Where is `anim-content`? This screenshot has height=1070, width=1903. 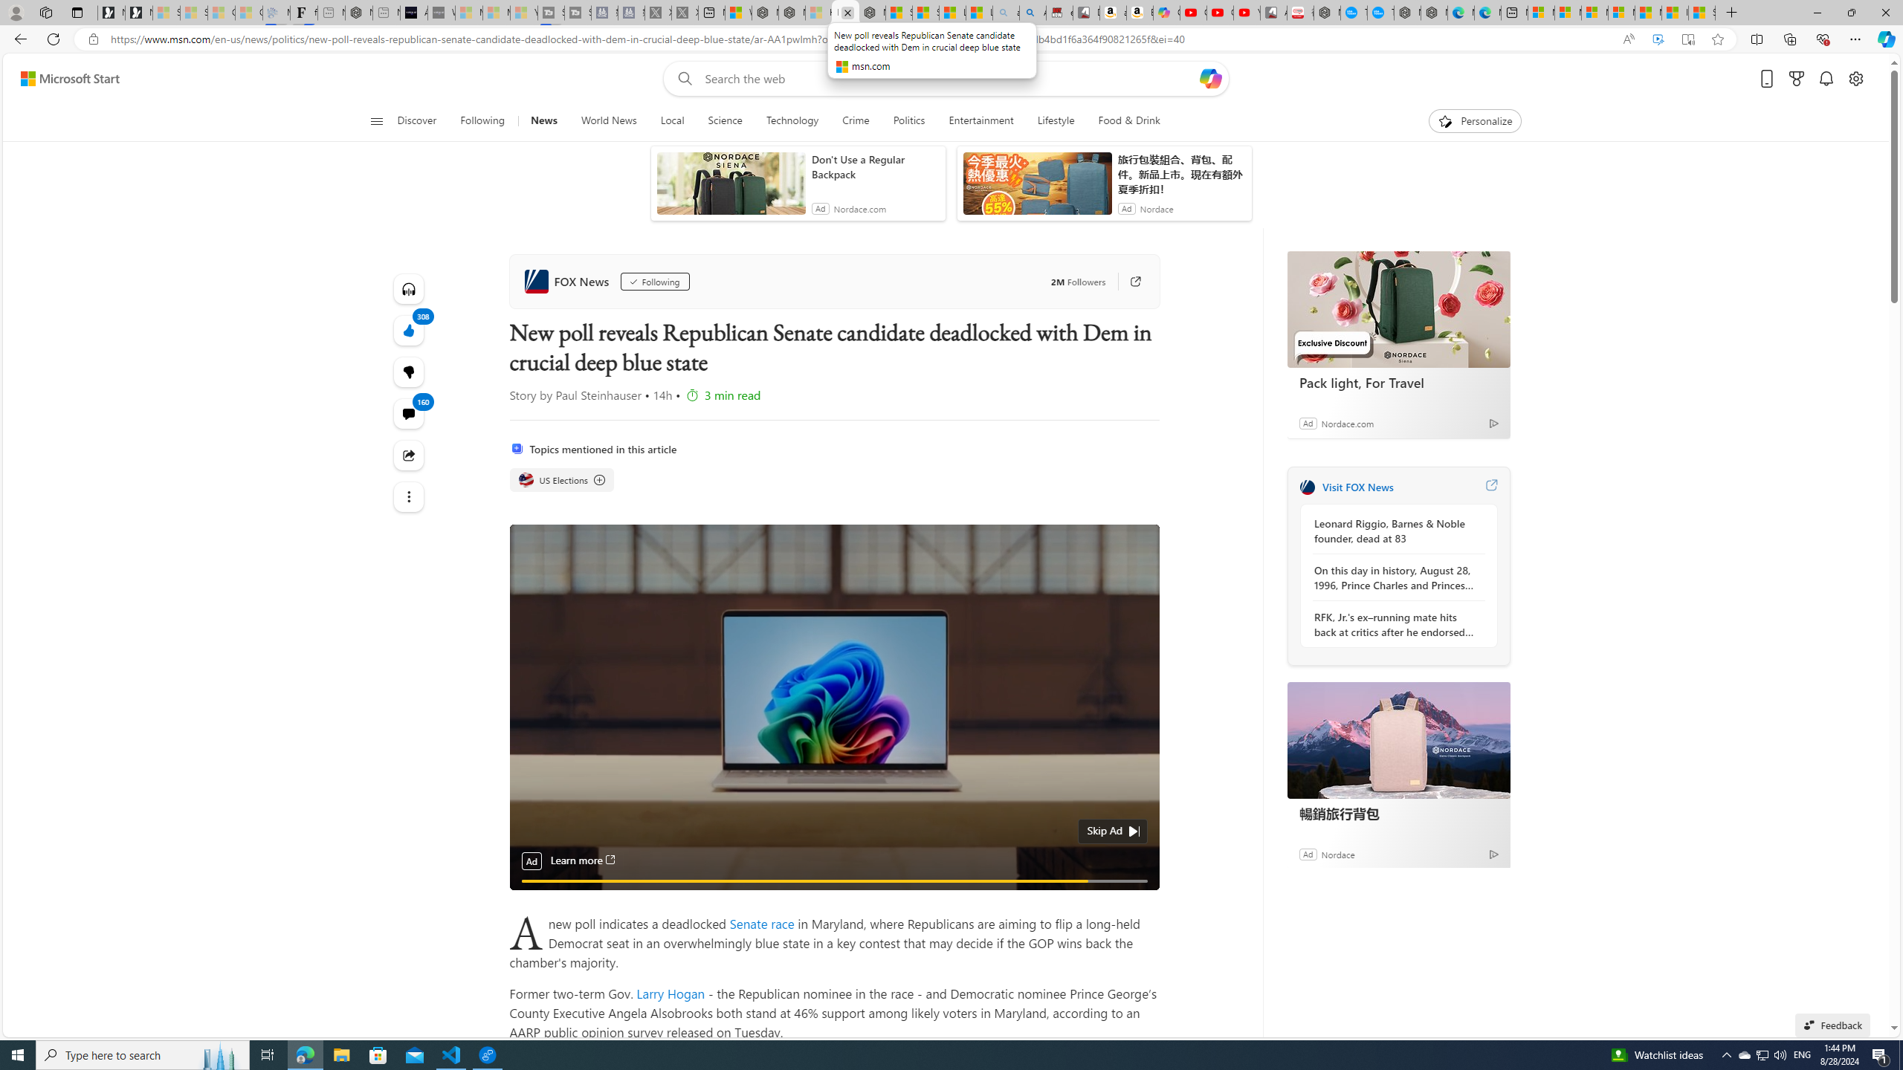
anim-content is located at coordinates (1037, 189).